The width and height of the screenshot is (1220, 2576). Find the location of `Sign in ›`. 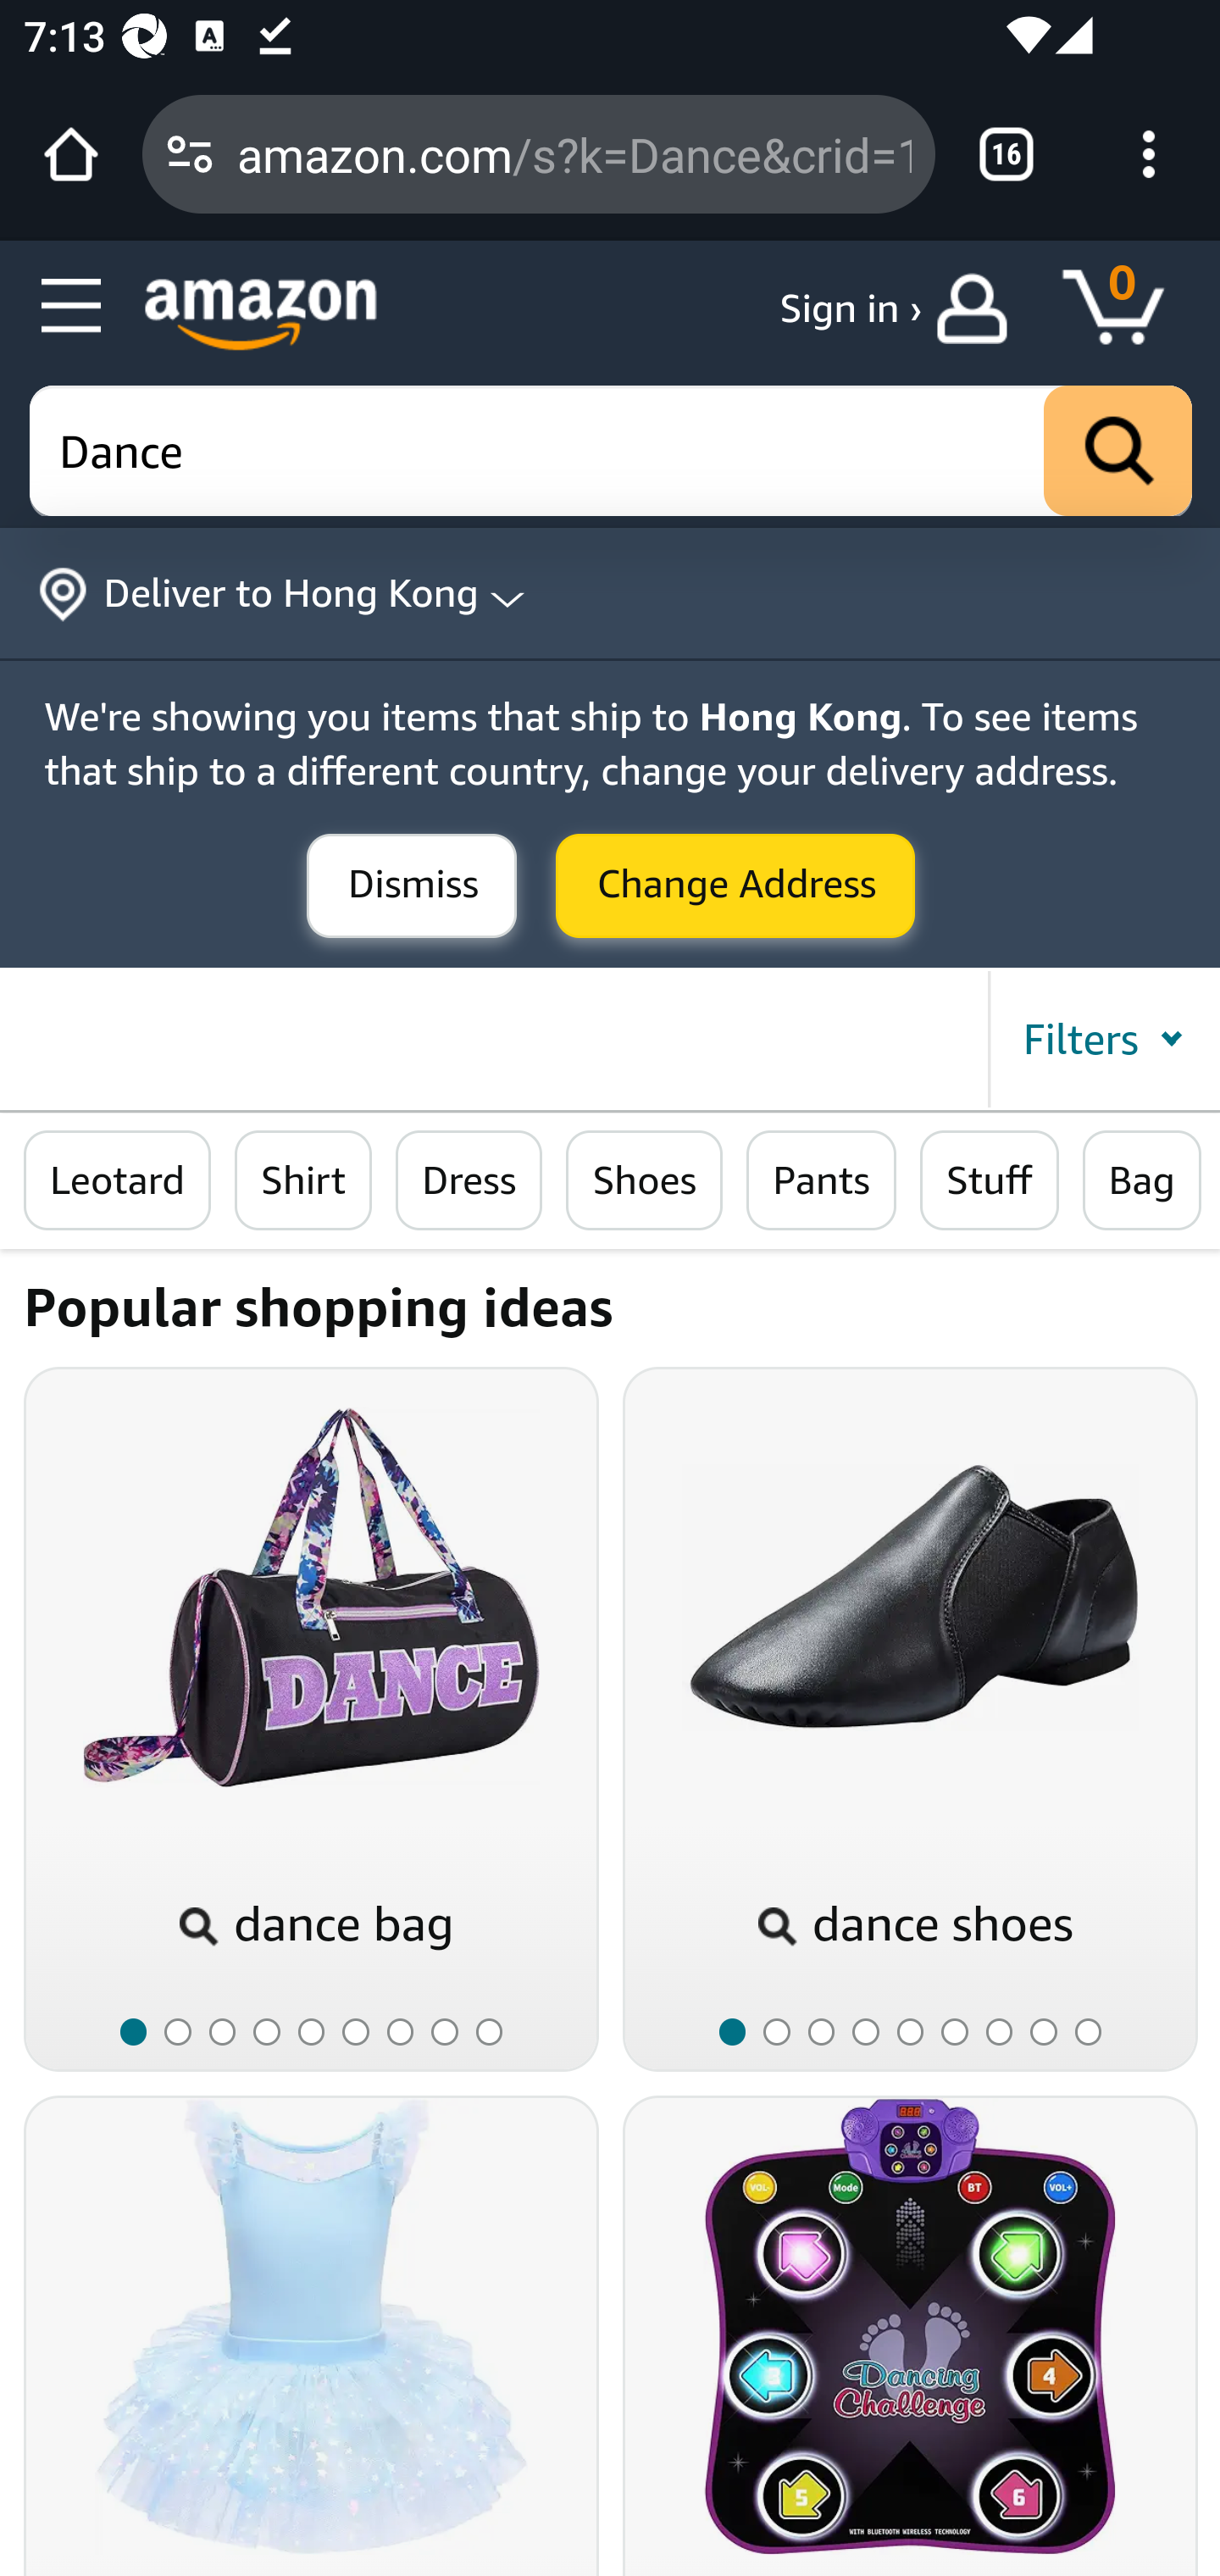

Sign in › is located at coordinates (851, 308).